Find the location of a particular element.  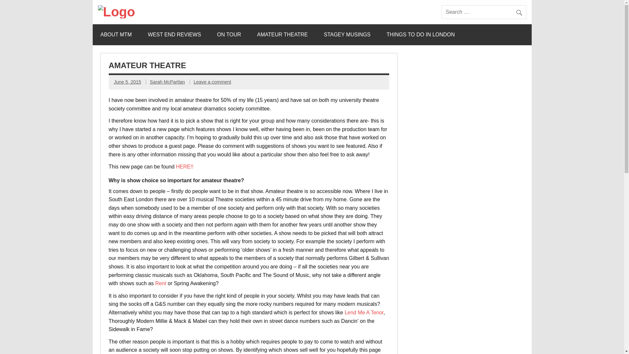

10:45 pm is located at coordinates (127, 82).